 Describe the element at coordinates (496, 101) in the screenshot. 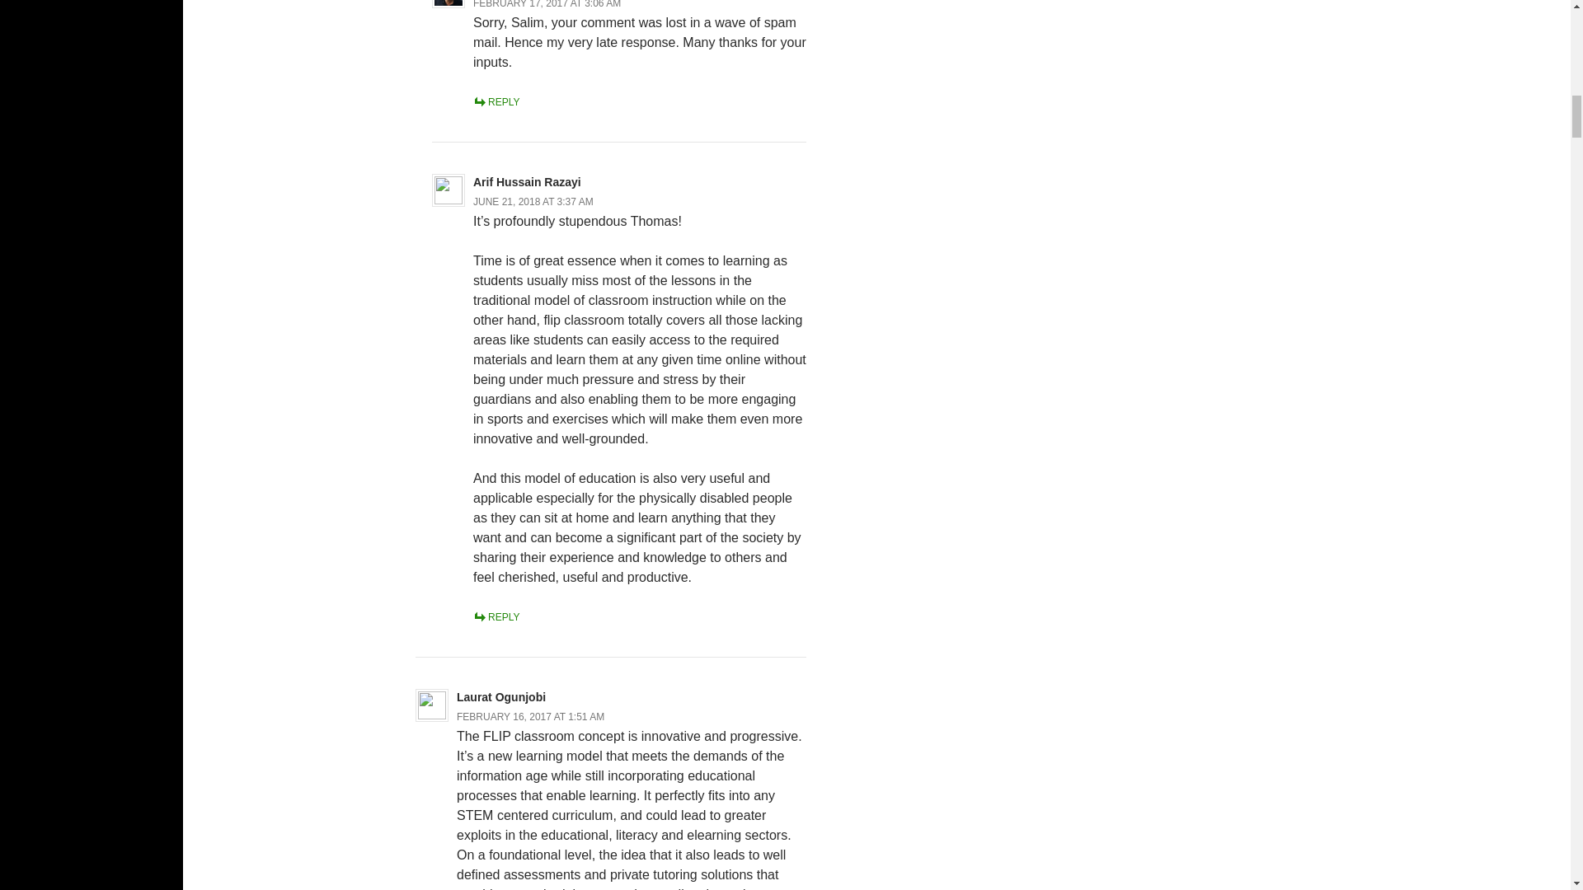

I see `REPLY` at that location.